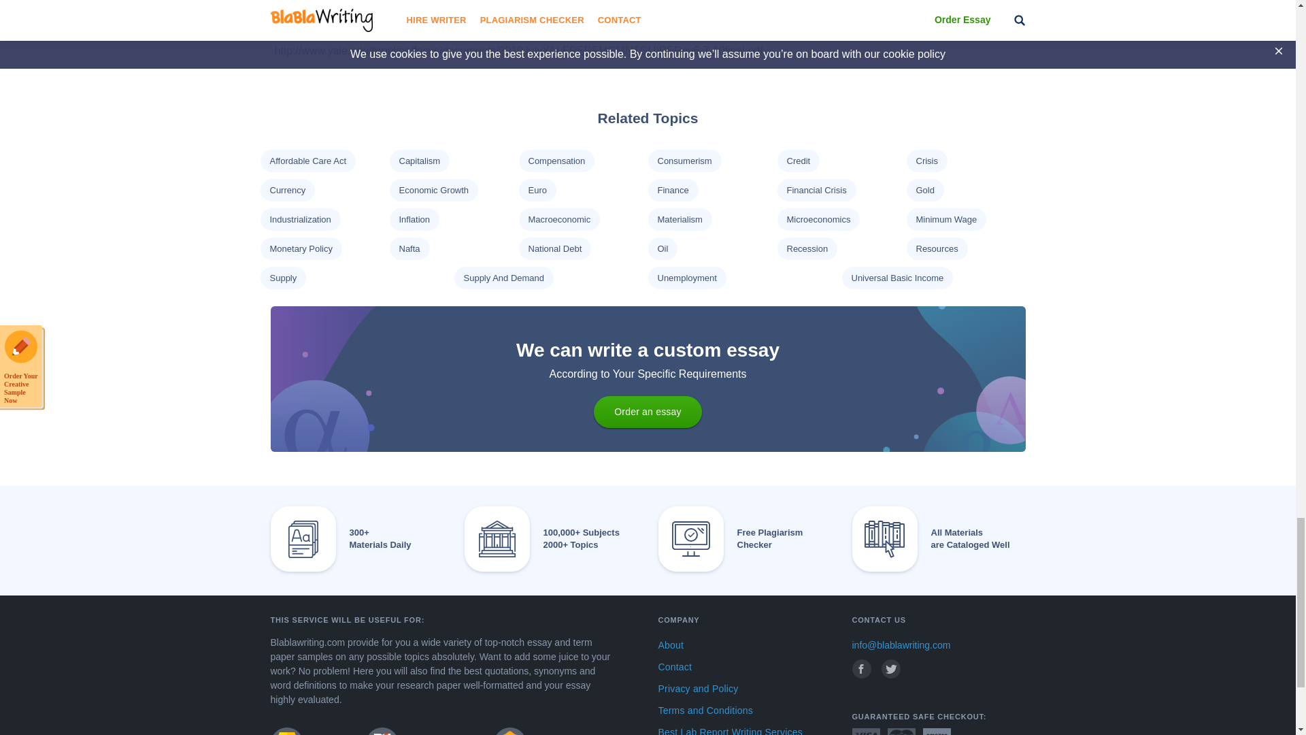 The height and width of the screenshot is (735, 1306). Describe the element at coordinates (414, 219) in the screenshot. I see `Inflation` at that location.